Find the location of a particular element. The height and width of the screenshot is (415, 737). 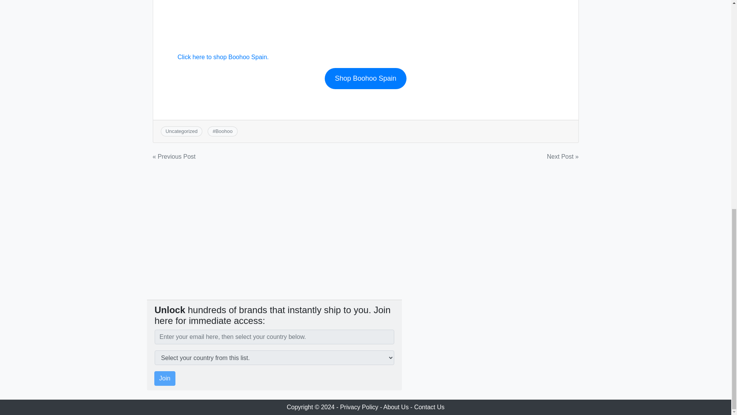

Click here to shop Boohoo Spain. is located at coordinates (223, 57).